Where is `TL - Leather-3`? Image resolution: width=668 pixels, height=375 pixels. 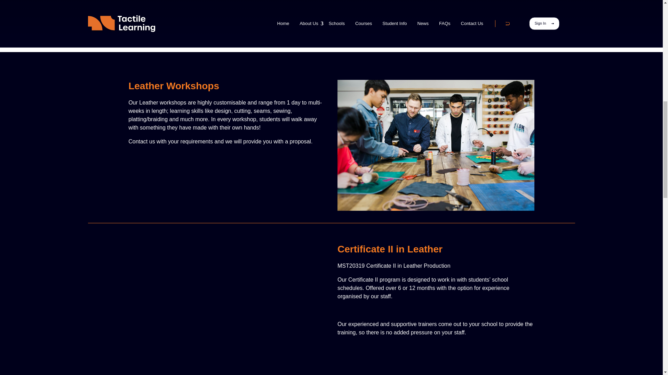 TL - Leather-3 is located at coordinates (436, 145).